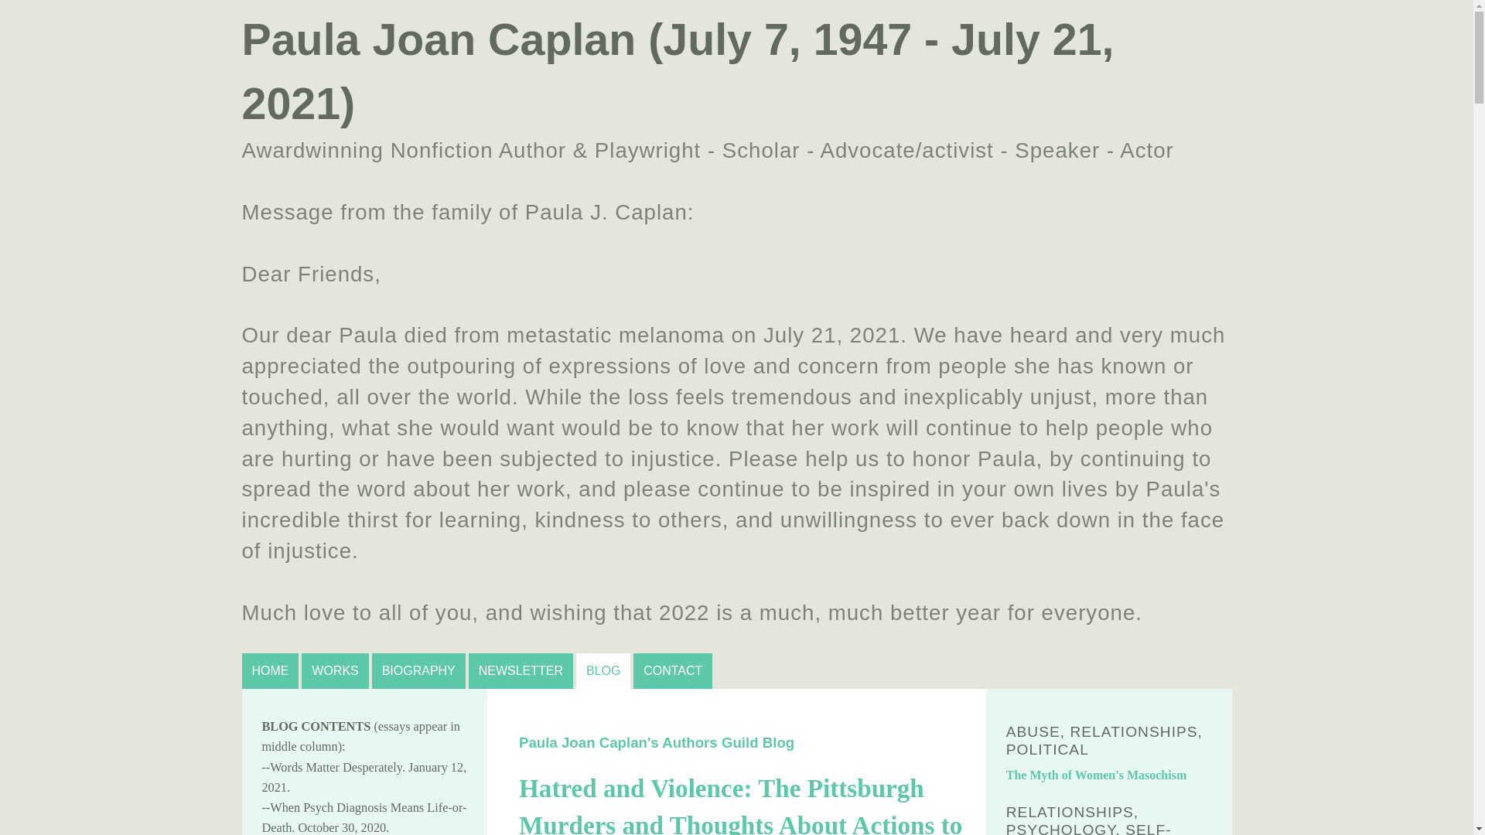 The height and width of the screenshot is (835, 1485). I want to click on HOME, so click(269, 671).